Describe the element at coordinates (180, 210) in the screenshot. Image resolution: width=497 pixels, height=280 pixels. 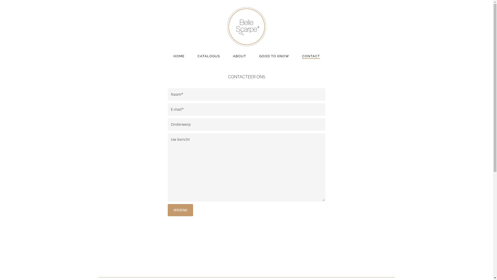
I see `Verzend` at that location.